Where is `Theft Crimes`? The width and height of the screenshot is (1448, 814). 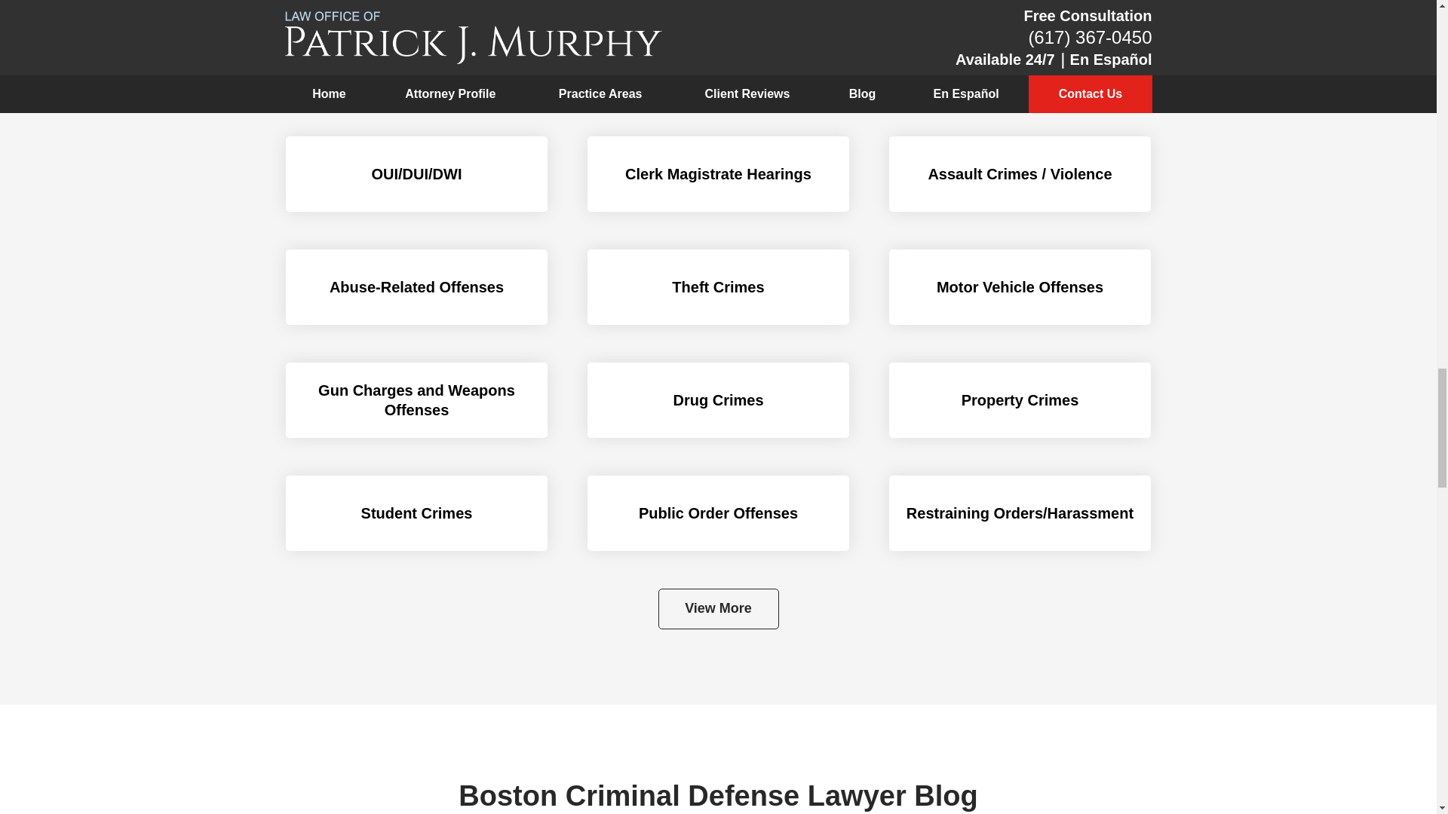
Theft Crimes is located at coordinates (719, 286).